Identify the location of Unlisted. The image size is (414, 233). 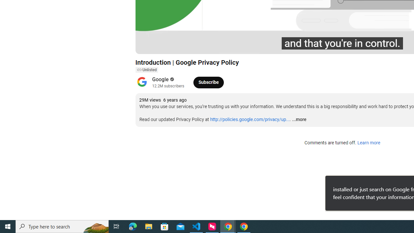
(147, 70).